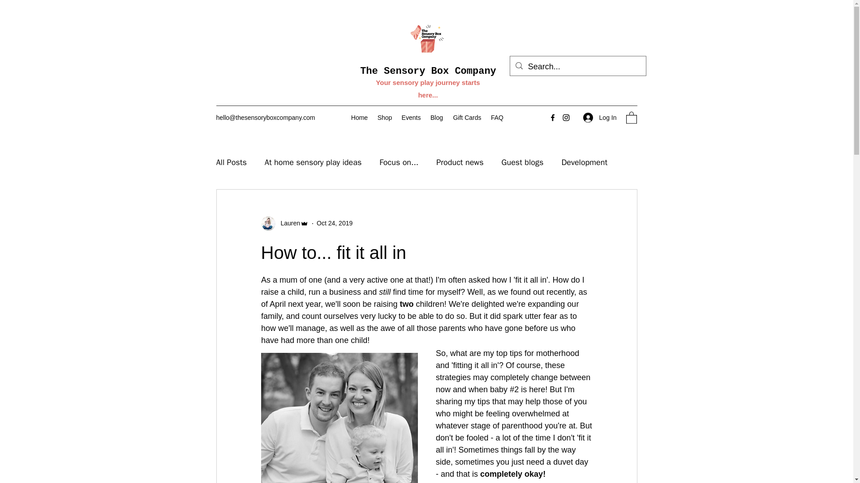 The height and width of the screenshot is (483, 860). What do you see at coordinates (467, 117) in the screenshot?
I see `Gift Cards` at bounding box center [467, 117].